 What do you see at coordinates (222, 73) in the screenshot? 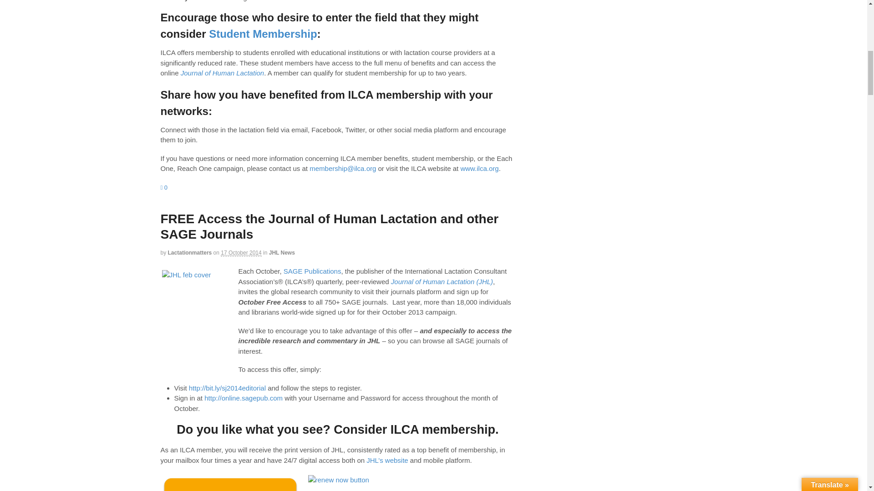
I see `Journal of Human Lactation` at bounding box center [222, 73].